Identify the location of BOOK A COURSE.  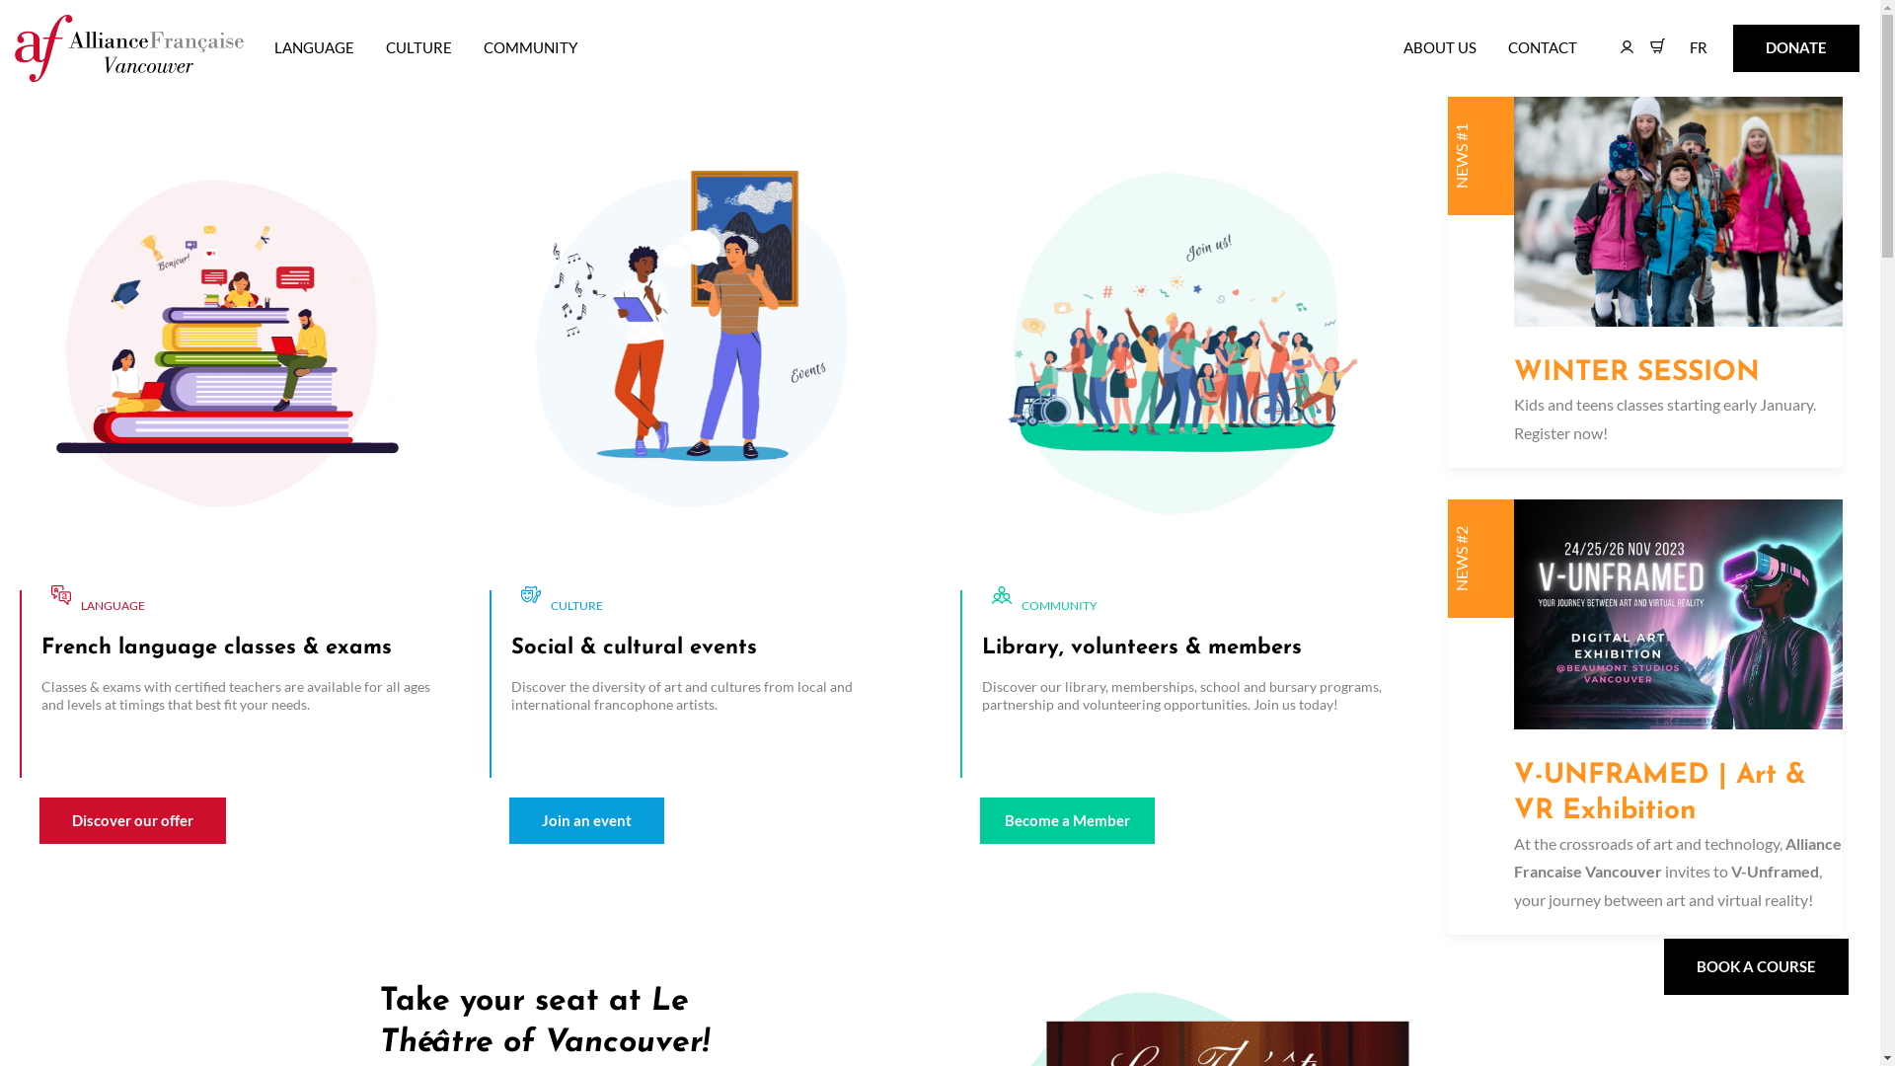
(1757, 967).